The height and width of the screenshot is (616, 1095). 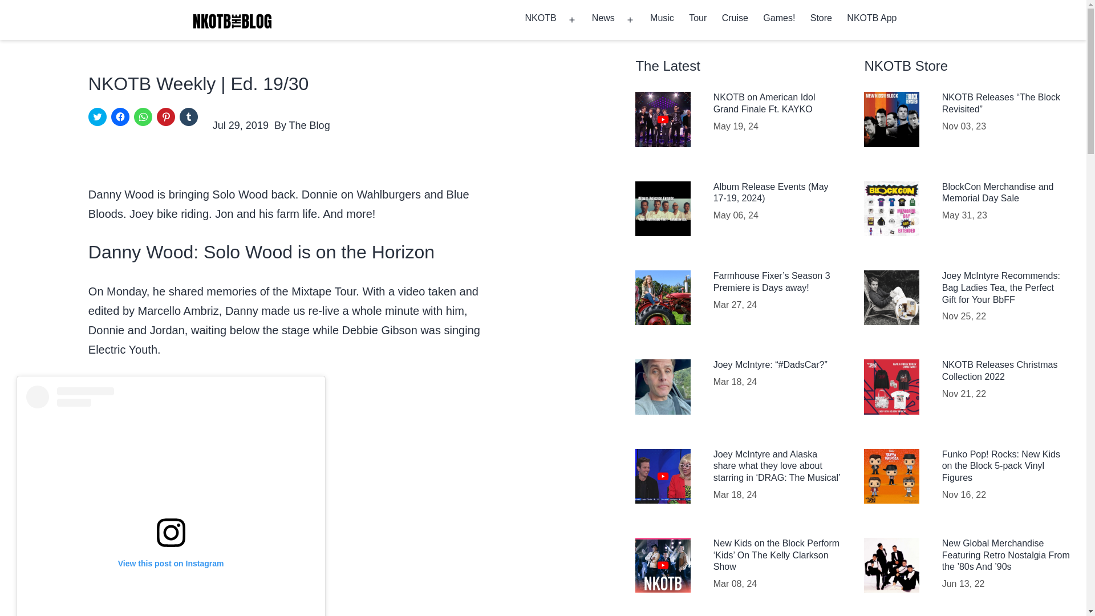 What do you see at coordinates (540, 19) in the screenshot?
I see `NKOTB` at bounding box center [540, 19].